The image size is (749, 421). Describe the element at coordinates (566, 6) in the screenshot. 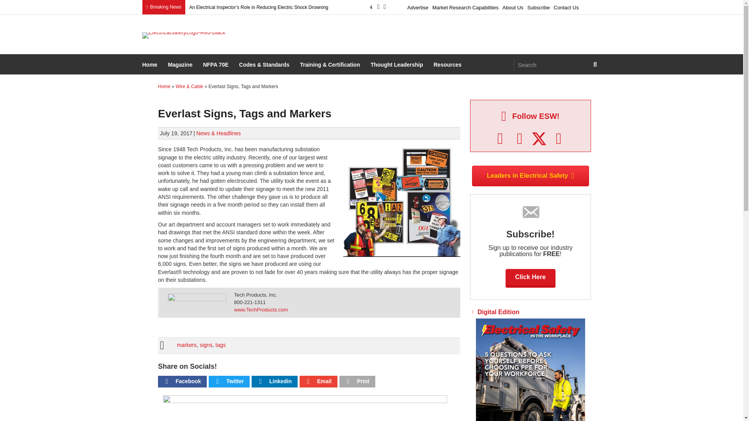

I see `Contact Us` at that location.